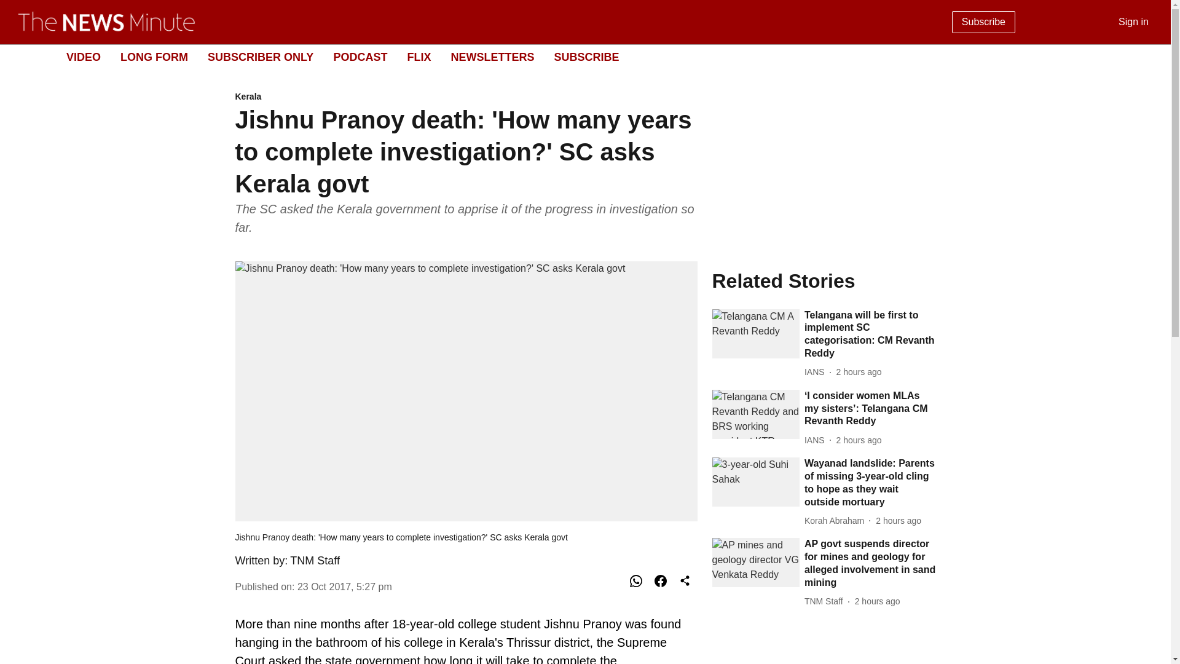 Image resolution: width=1180 pixels, height=664 pixels. I want to click on TNM Staff, so click(315, 561).